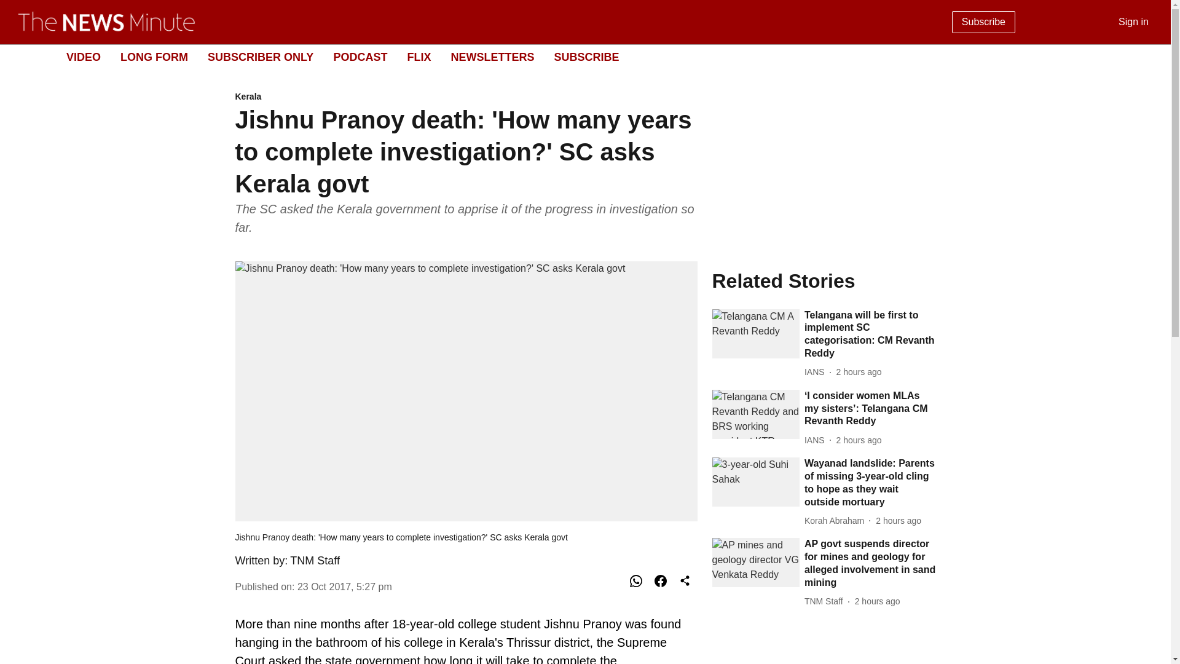 Image resolution: width=1180 pixels, height=664 pixels. I want to click on TNM Staff, so click(315, 561).